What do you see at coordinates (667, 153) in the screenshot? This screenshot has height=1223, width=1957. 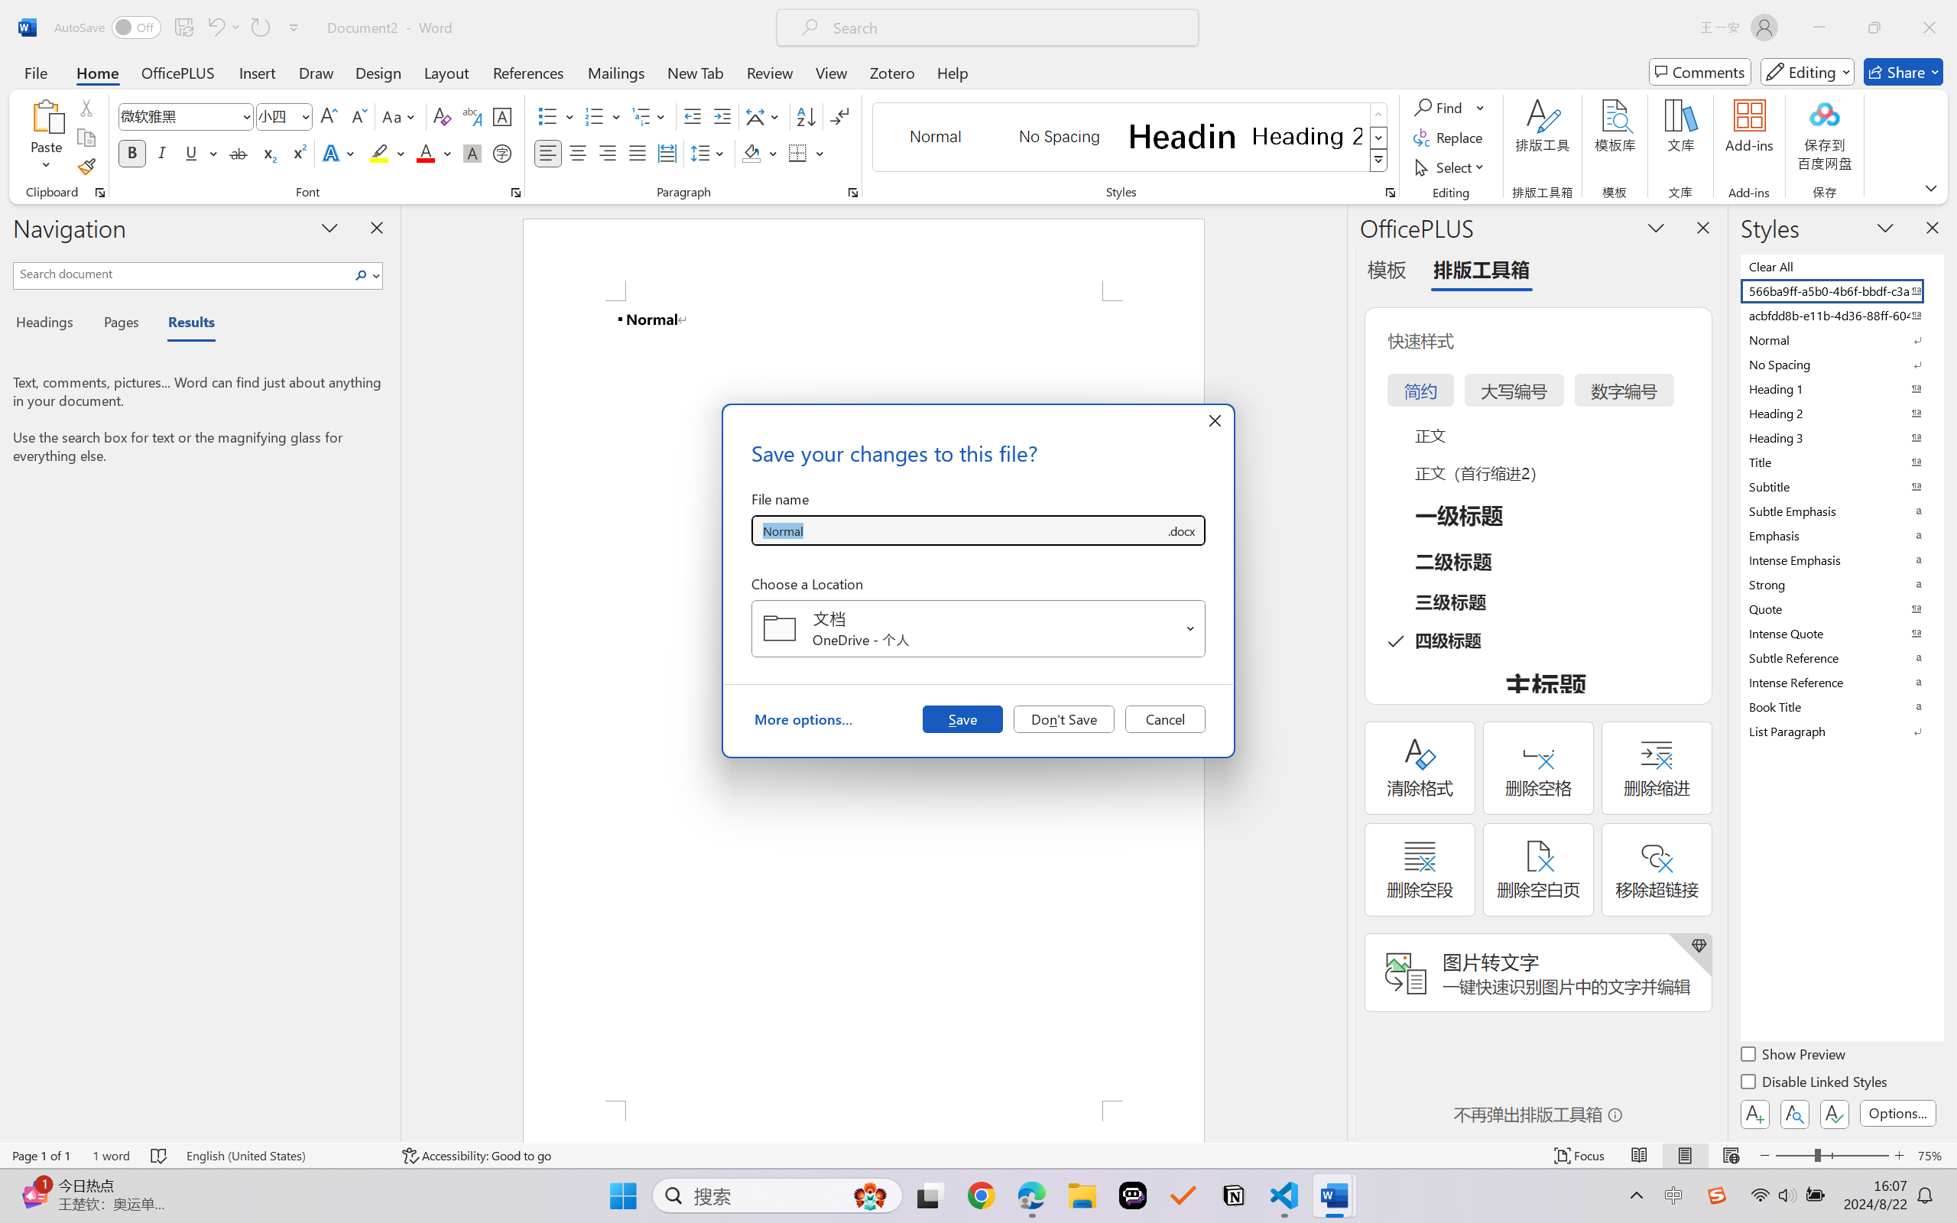 I see `Distributed` at bounding box center [667, 153].